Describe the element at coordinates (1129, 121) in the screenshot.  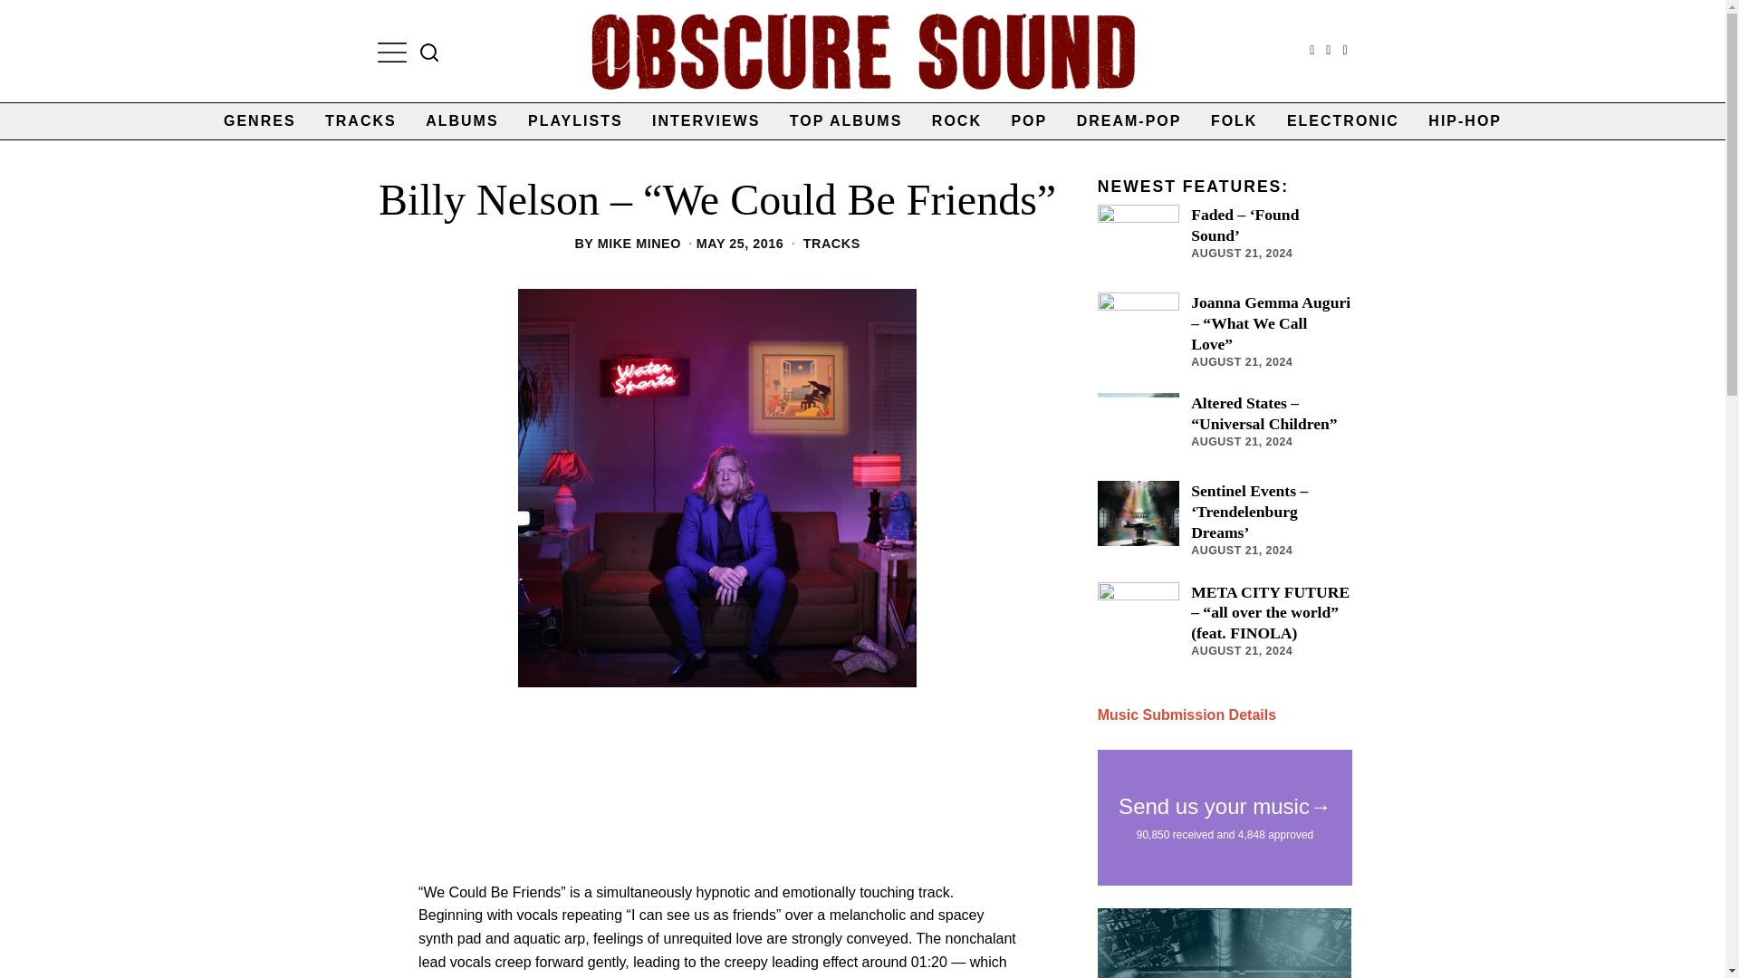
I see `DREAM-POP` at that location.